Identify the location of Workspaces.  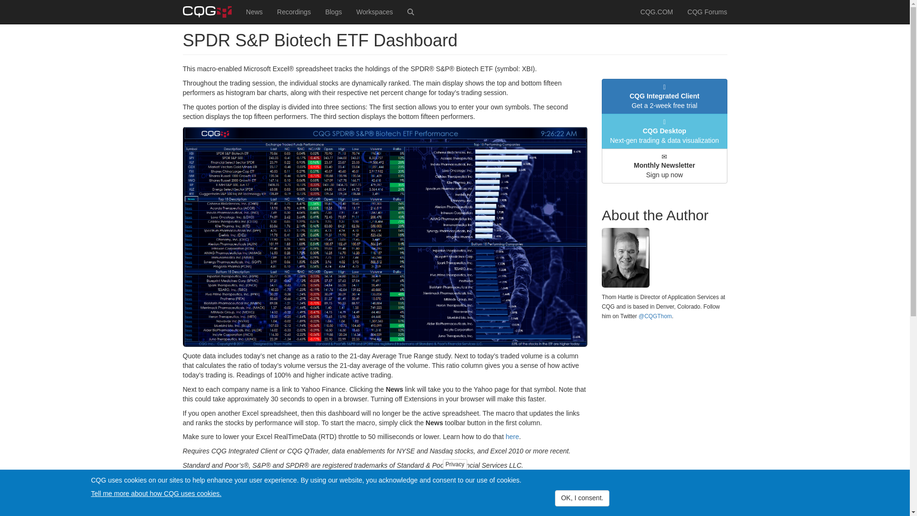
(374, 11).